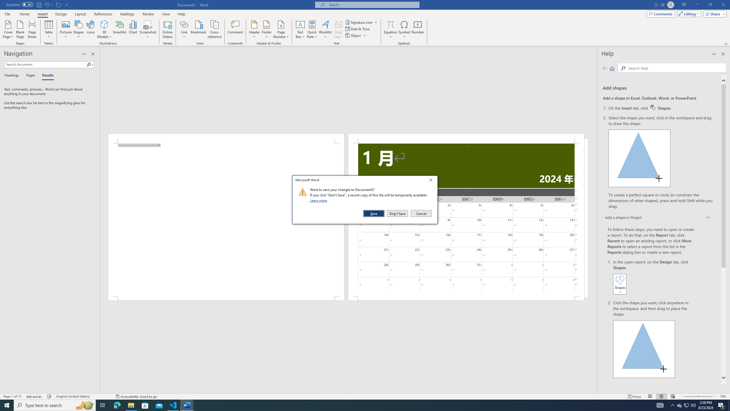 Image resolution: width=730 pixels, height=411 pixels. I want to click on Shapes, so click(79, 29).